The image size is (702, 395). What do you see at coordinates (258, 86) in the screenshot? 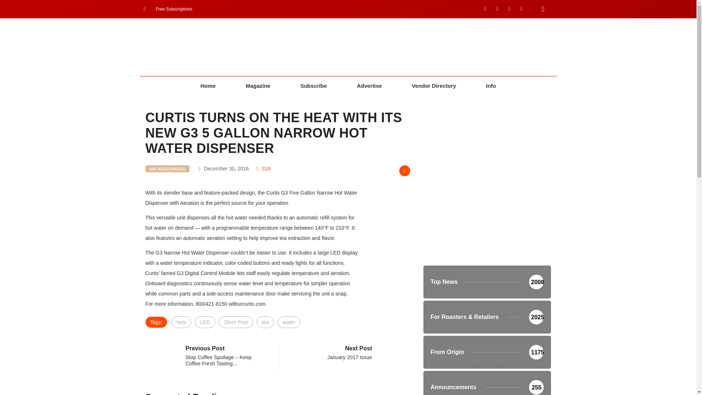
I see `Magazine` at bounding box center [258, 86].